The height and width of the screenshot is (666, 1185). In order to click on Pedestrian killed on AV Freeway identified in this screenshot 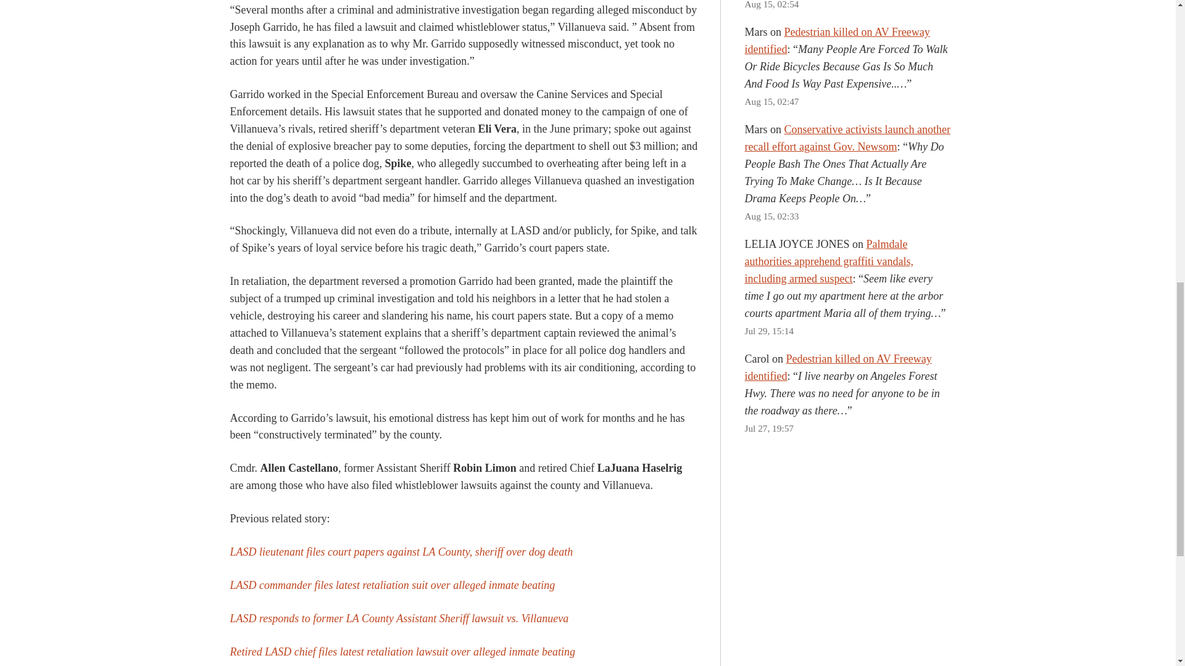, I will do `click(838, 368)`.